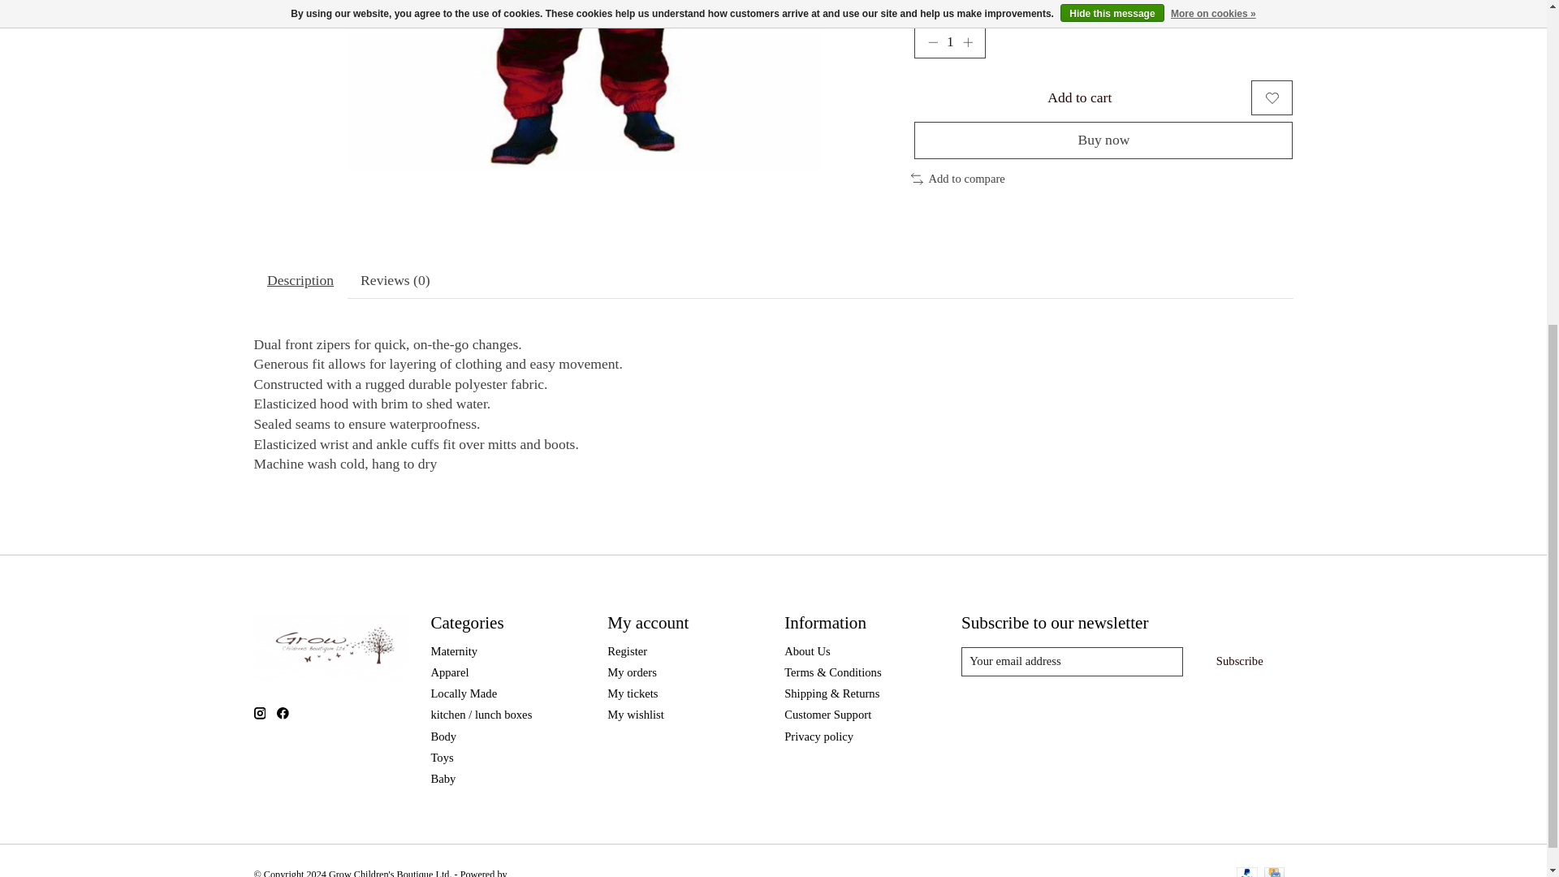 The image size is (1559, 877). I want to click on Customer Support, so click(827, 714).